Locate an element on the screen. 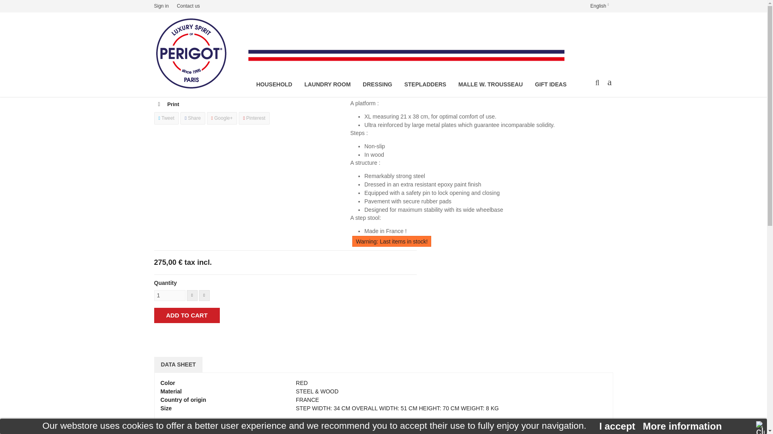 This screenshot has width=773, height=434. I accept is located at coordinates (617, 426).